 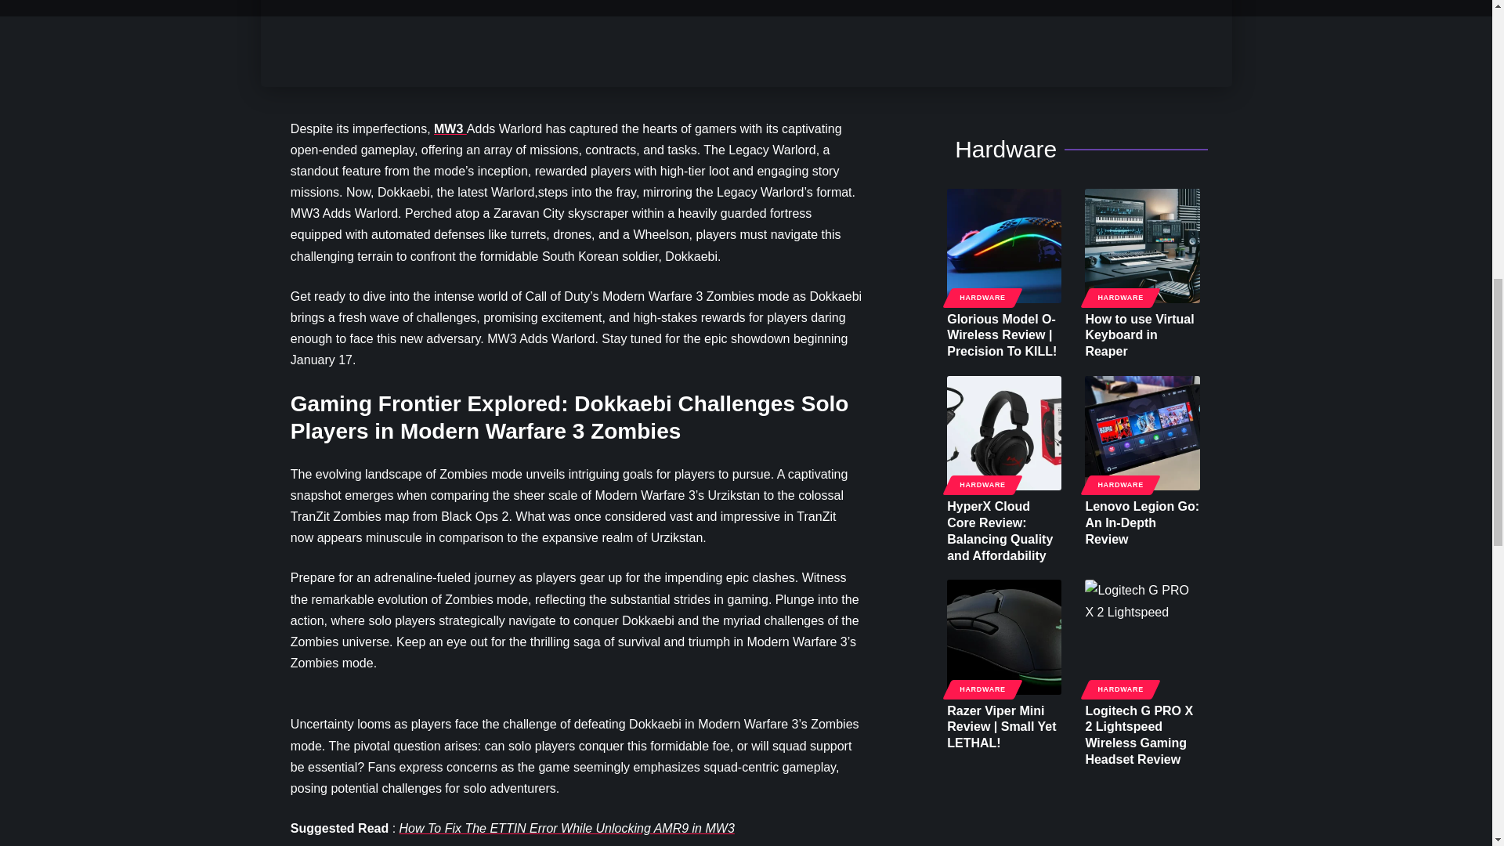 What do you see at coordinates (450, 128) in the screenshot?
I see `MW3` at bounding box center [450, 128].